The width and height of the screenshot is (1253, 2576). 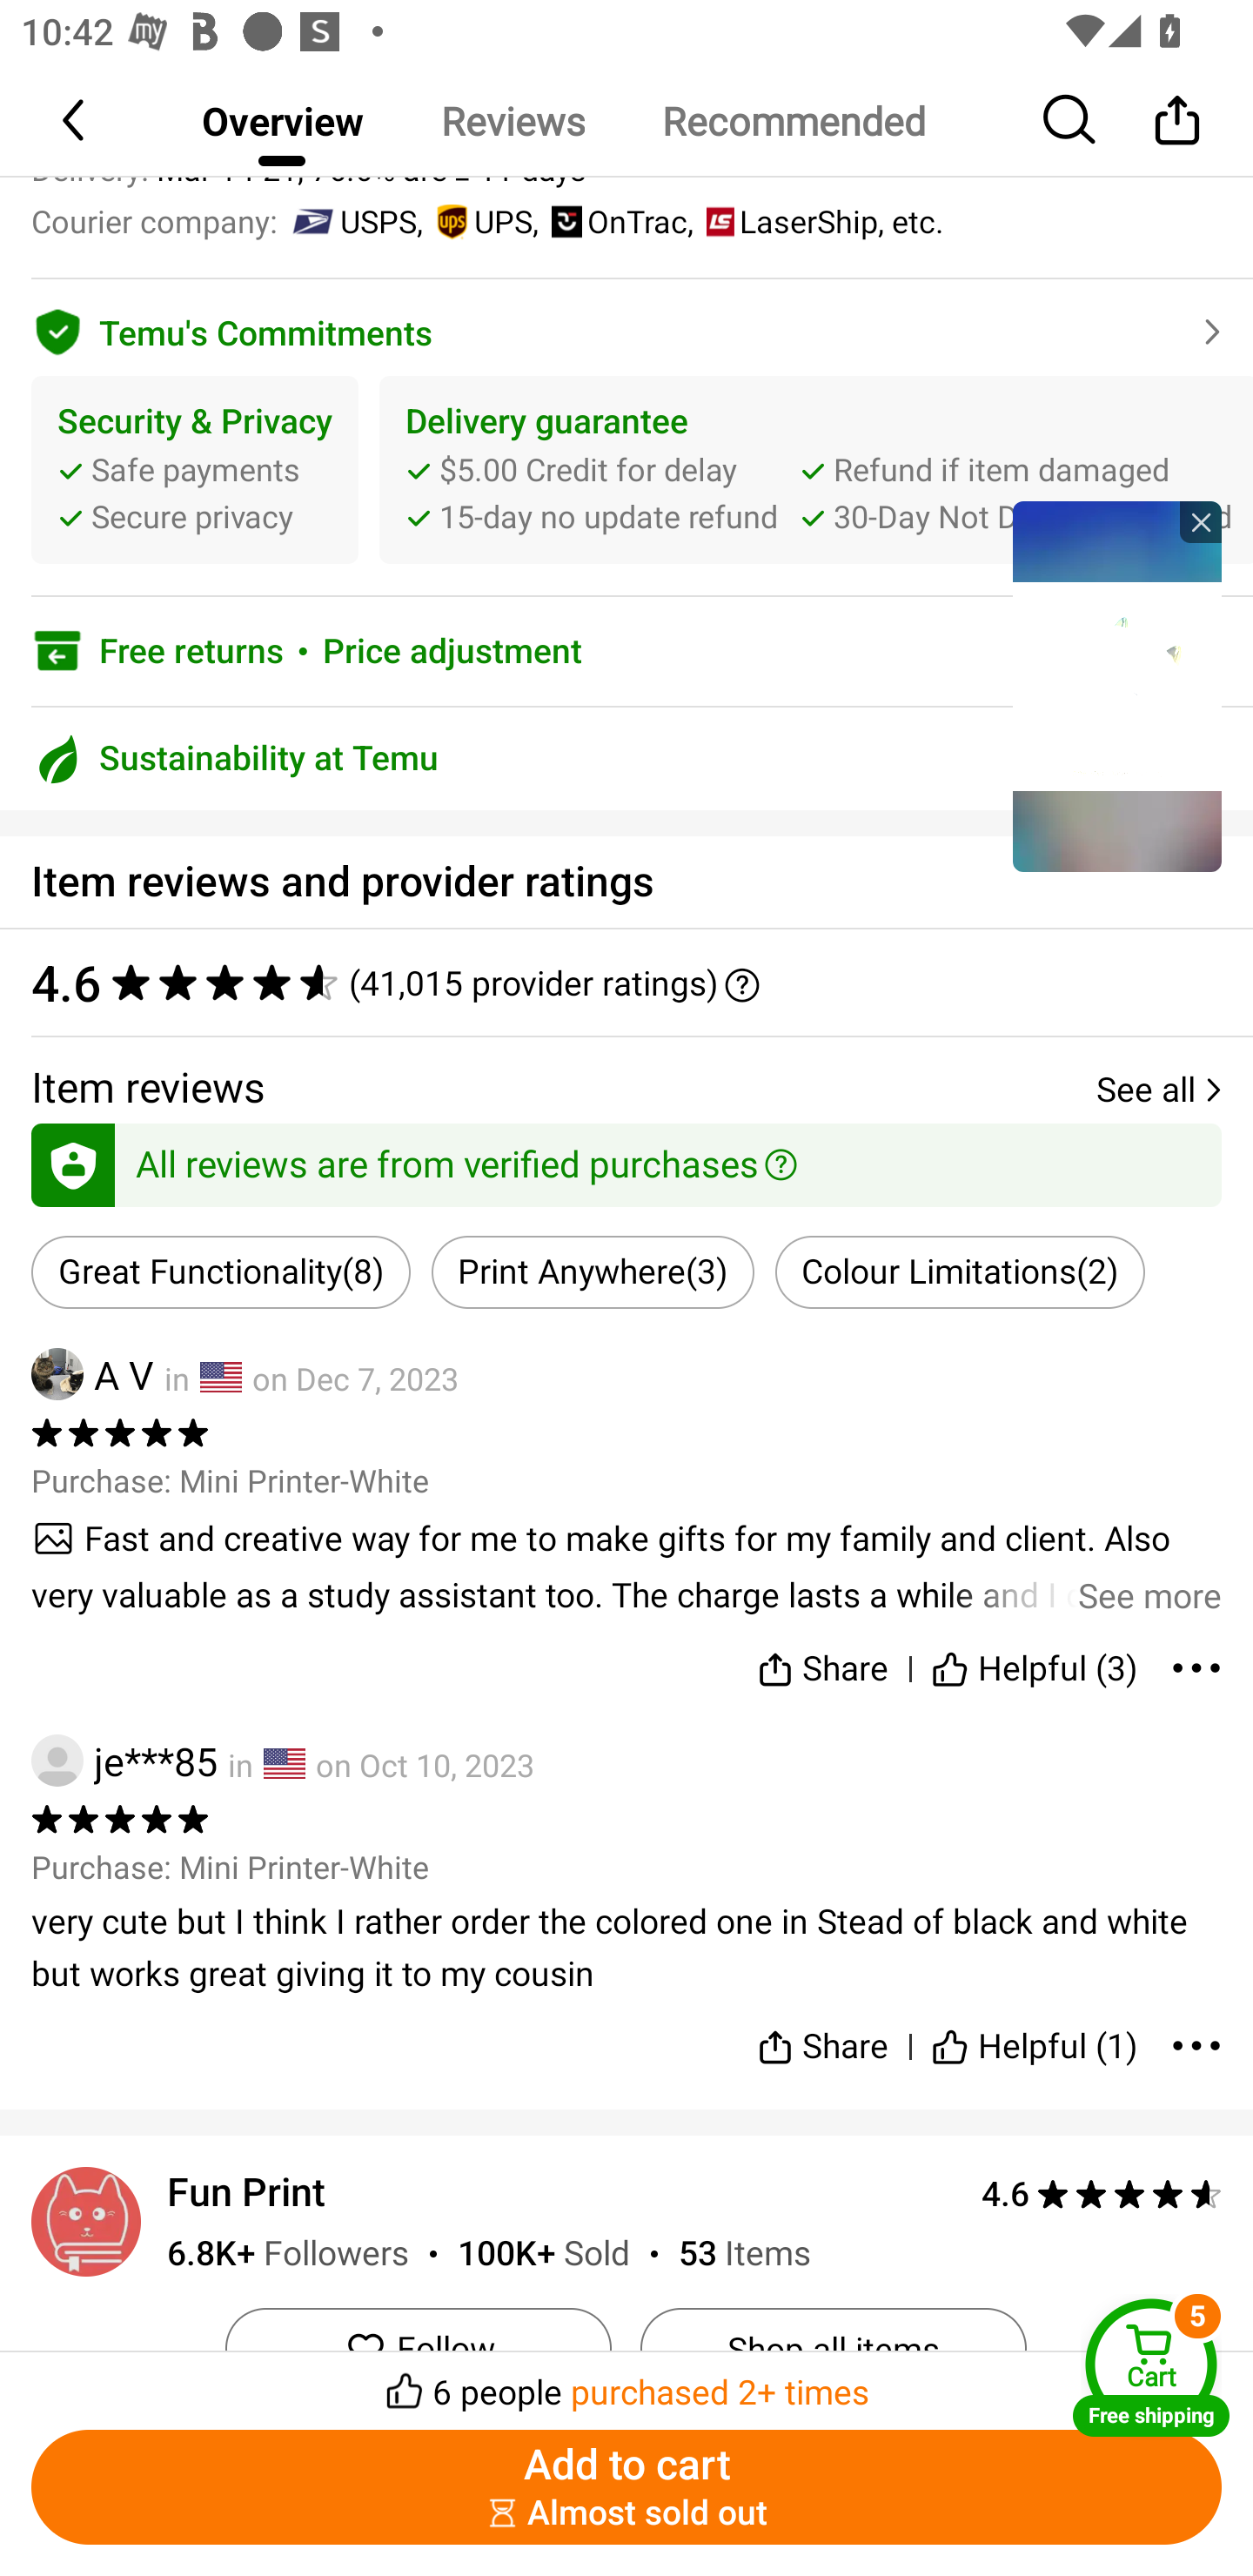 I want to click on Overview, so click(x=282, y=120).